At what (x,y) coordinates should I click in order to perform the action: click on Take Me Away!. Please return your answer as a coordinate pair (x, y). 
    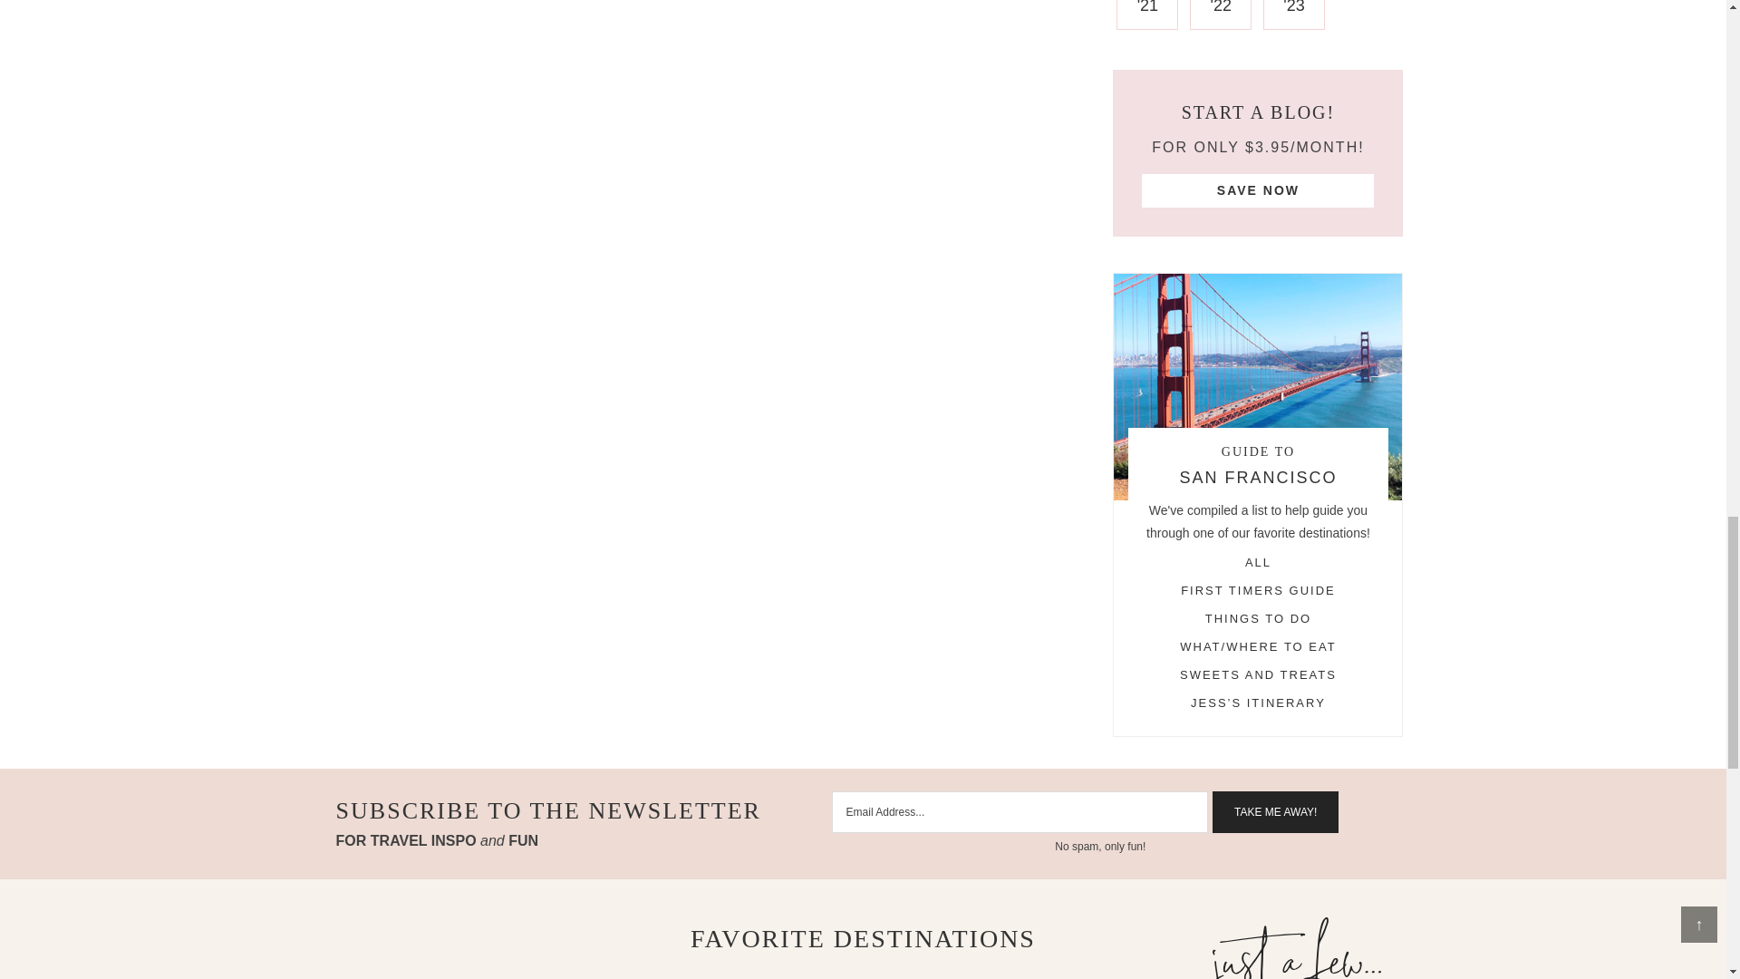
    Looking at the image, I should click on (1275, 812).